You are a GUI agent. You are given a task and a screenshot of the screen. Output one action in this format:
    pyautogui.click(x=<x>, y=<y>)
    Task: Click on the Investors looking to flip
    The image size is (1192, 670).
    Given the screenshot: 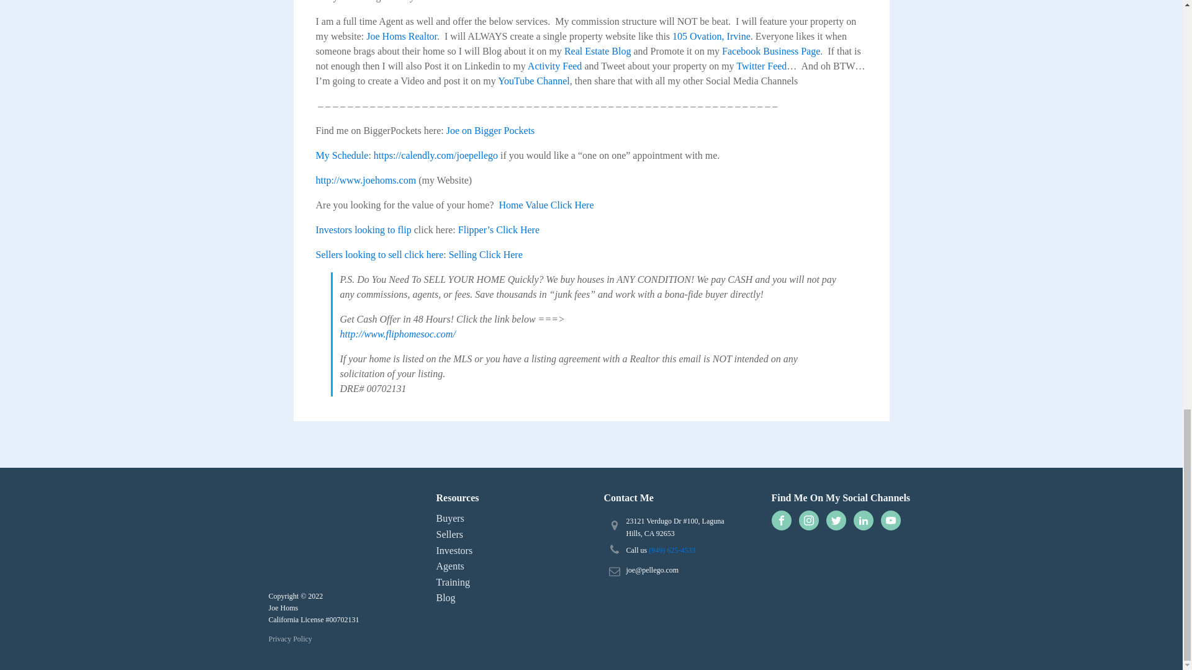 What is the action you would take?
    pyautogui.click(x=363, y=230)
    